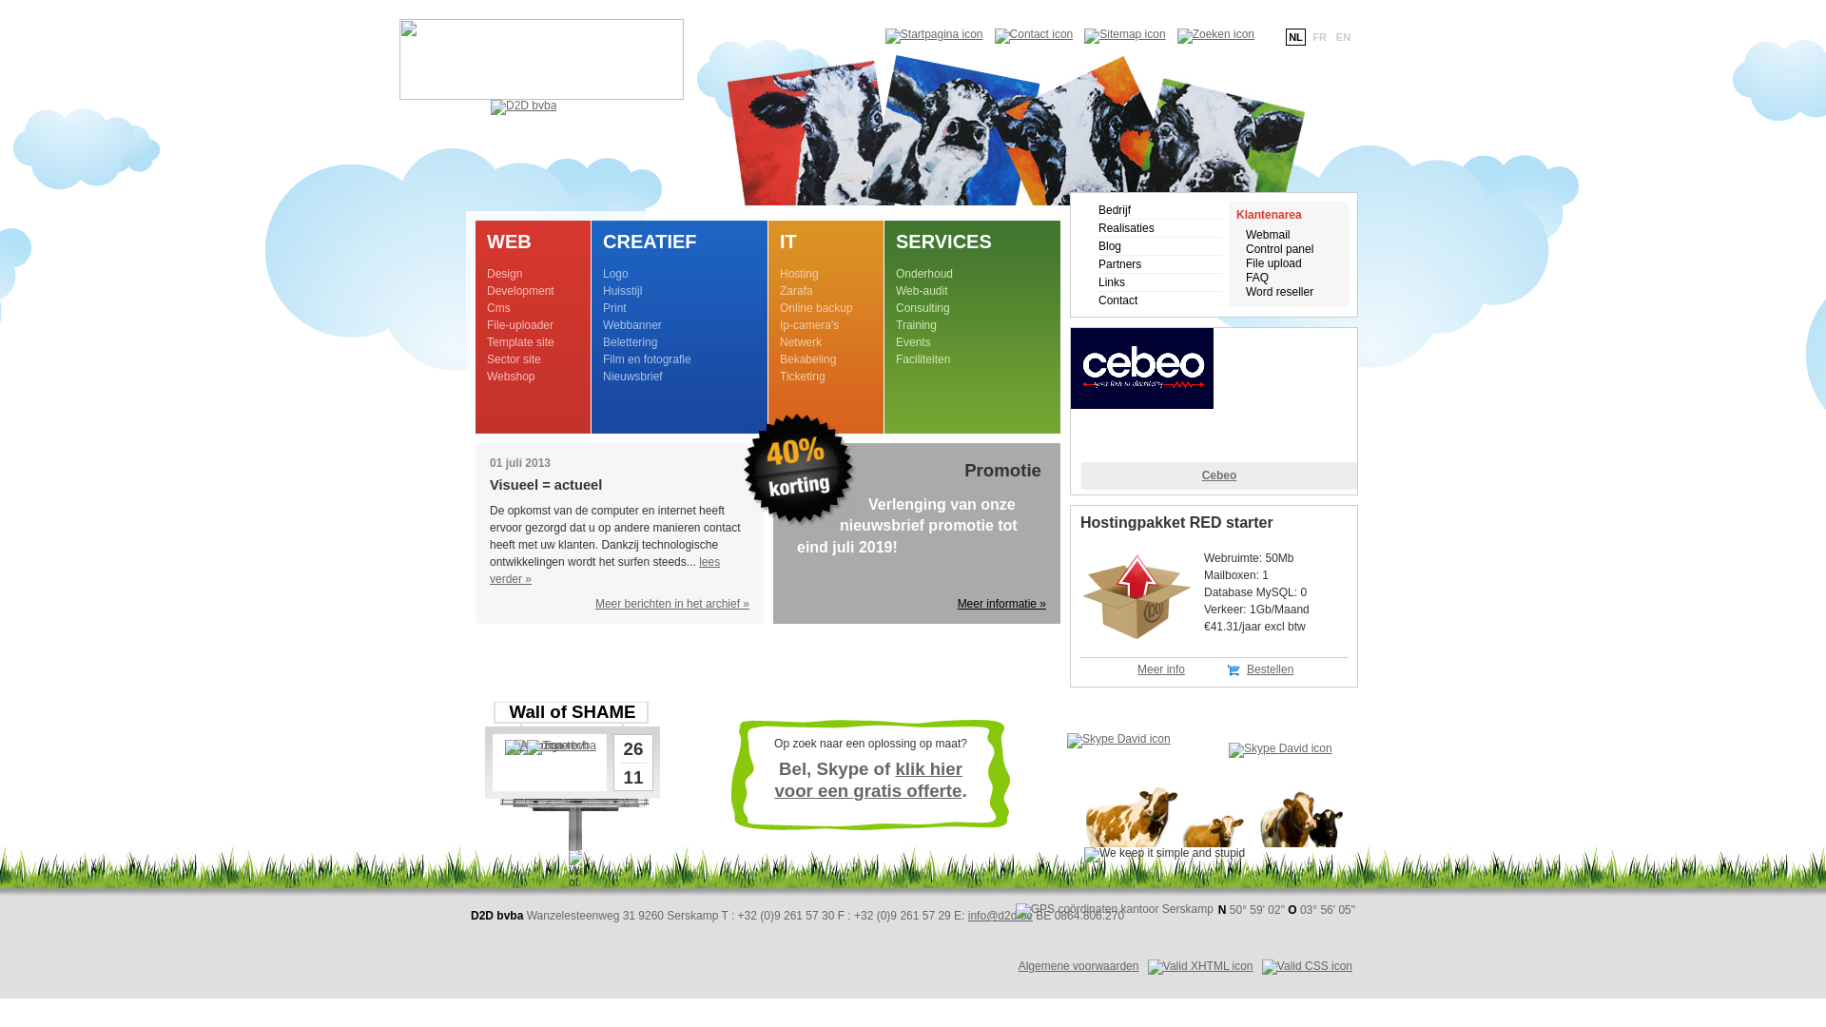  What do you see at coordinates (1160, 300) in the screenshot?
I see `Contact` at bounding box center [1160, 300].